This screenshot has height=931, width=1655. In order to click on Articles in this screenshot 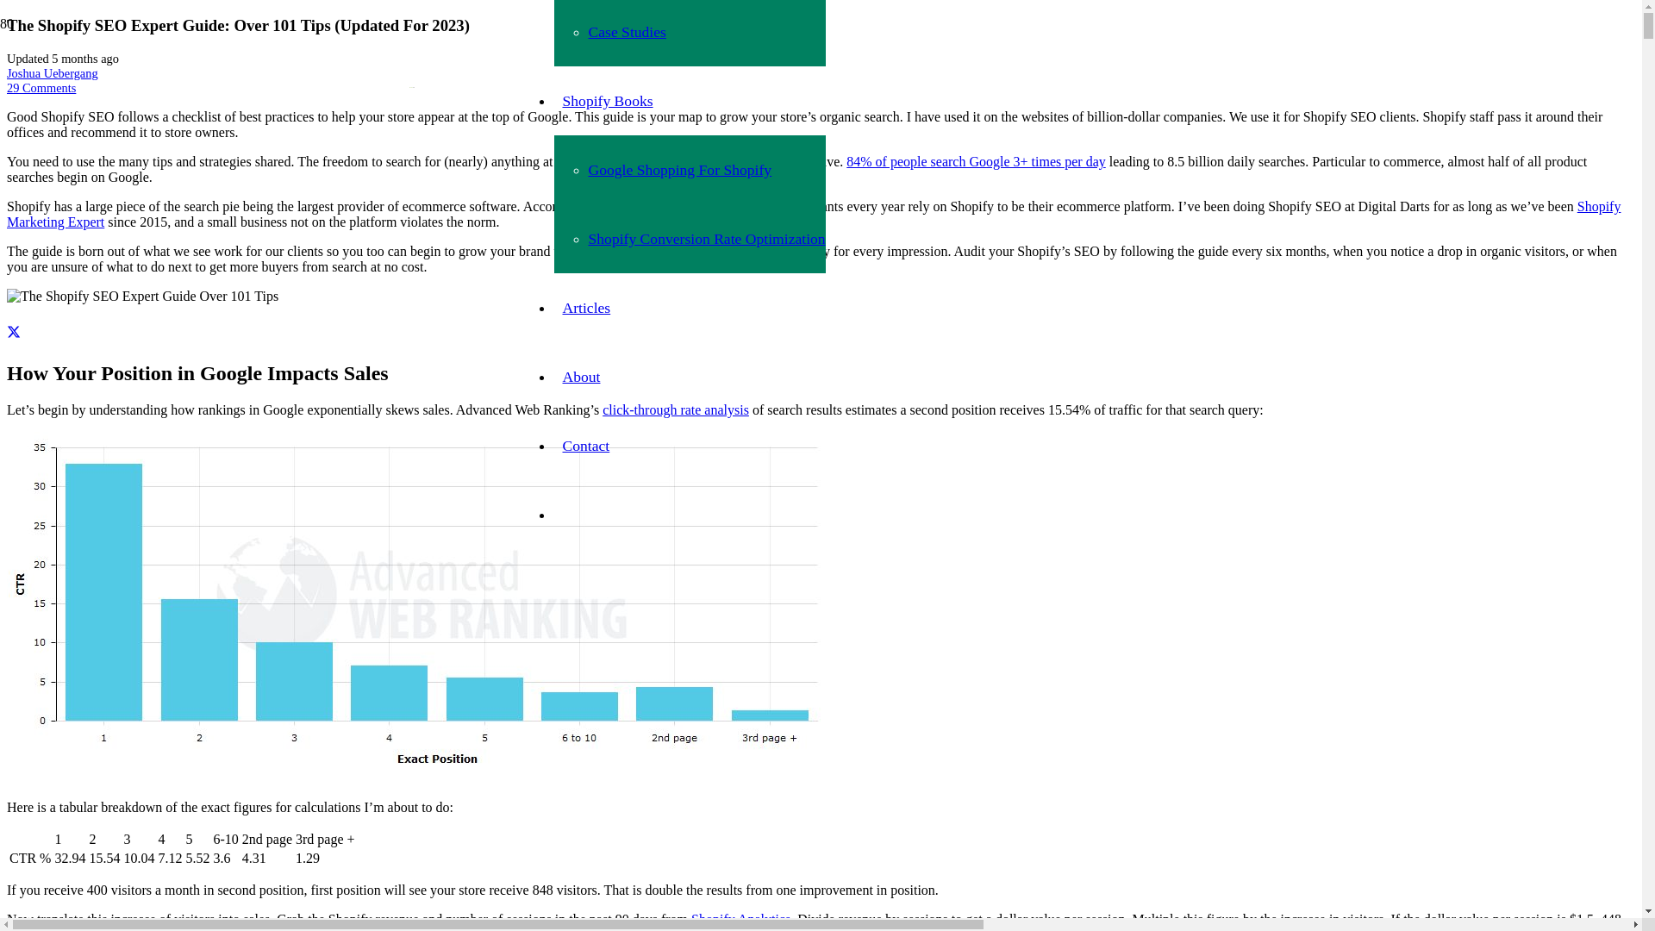, I will do `click(586, 308)`.